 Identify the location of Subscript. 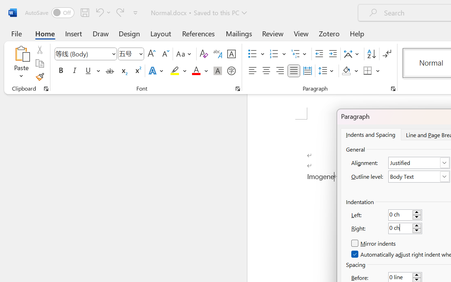
(123, 71).